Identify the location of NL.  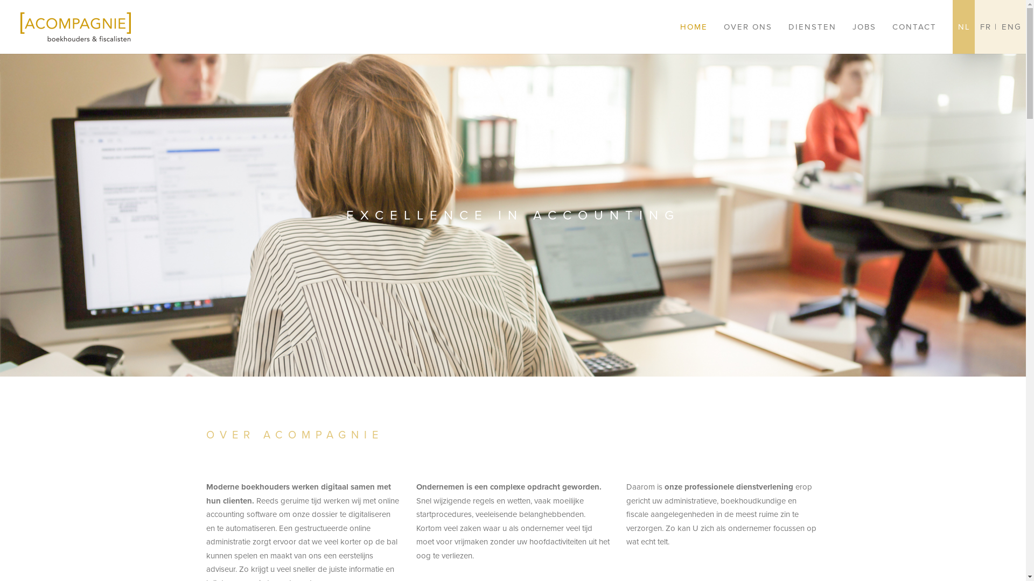
(964, 27).